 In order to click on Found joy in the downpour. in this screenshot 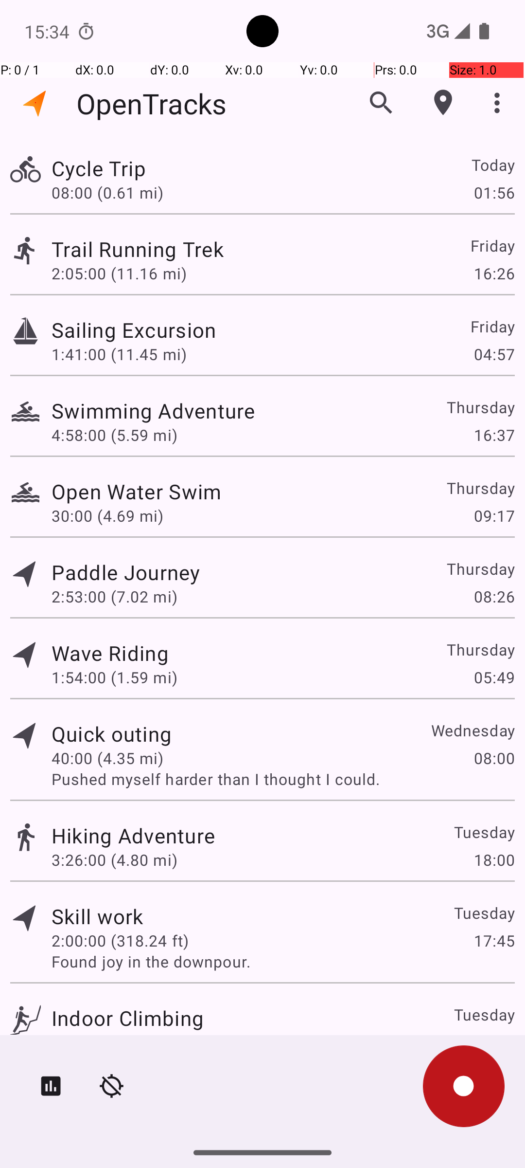, I will do `click(283, 962)`.